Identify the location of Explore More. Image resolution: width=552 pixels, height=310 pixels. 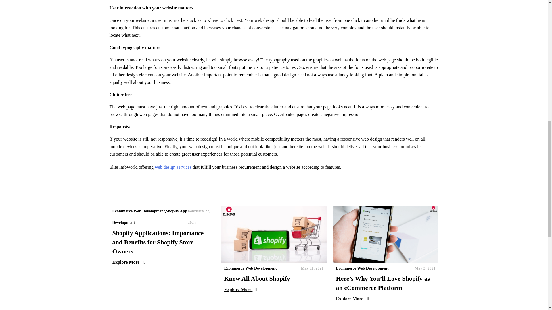
(274, 289).